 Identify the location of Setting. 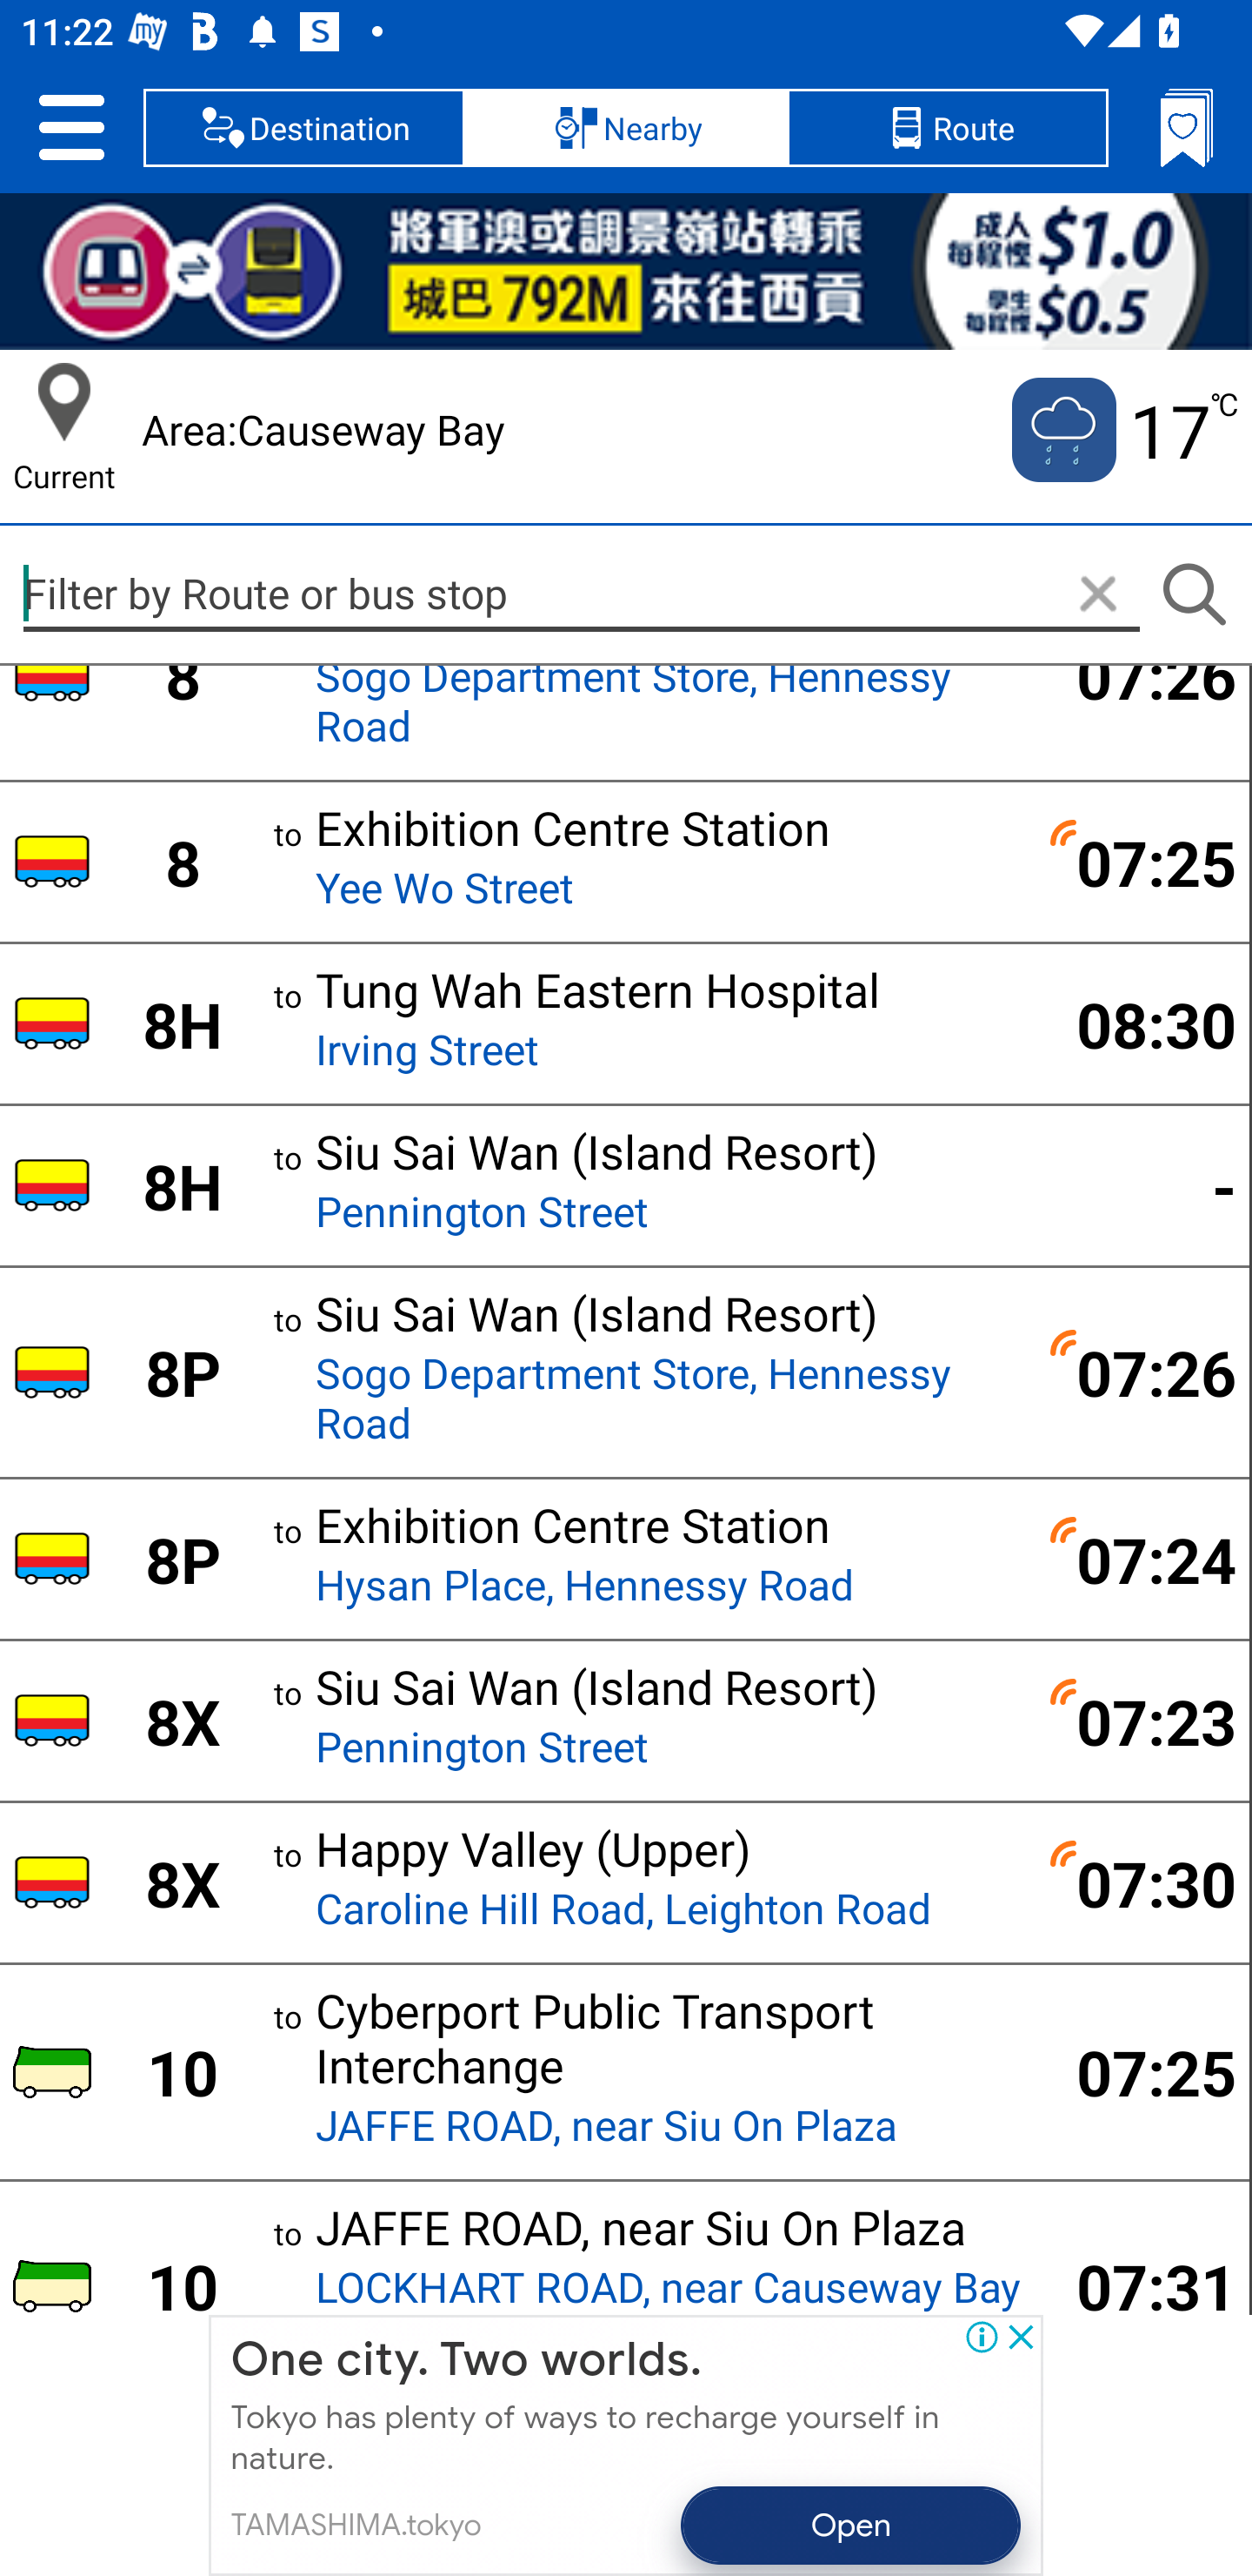
(71, 127).